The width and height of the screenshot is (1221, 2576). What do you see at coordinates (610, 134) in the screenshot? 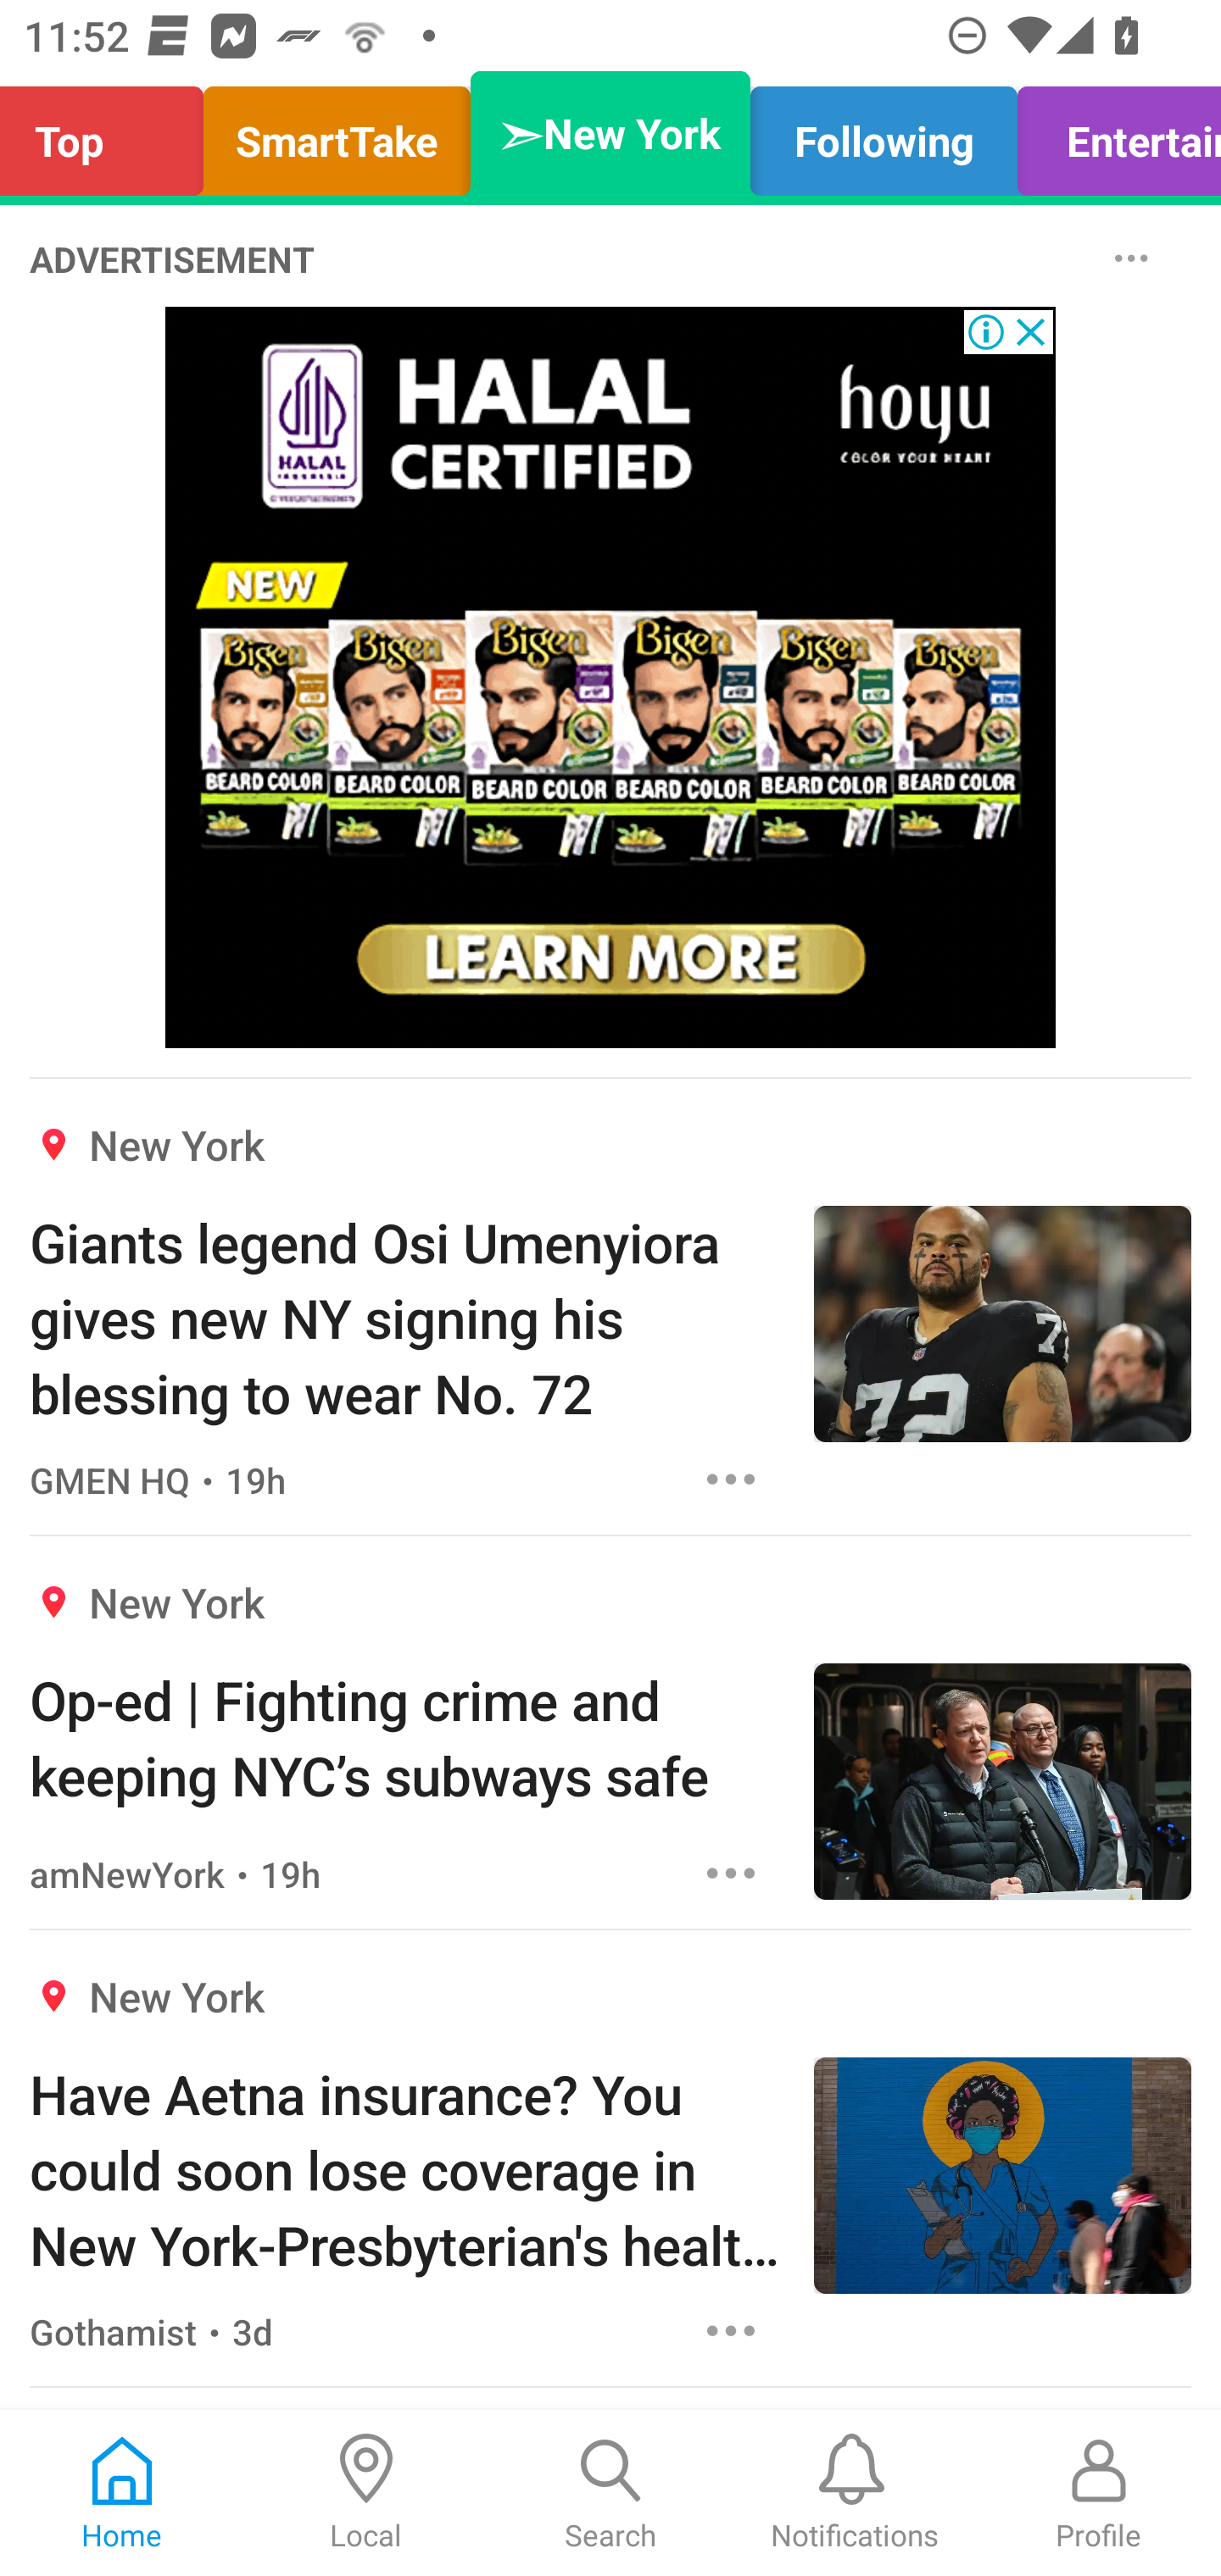
I see `➣New York` at bounding box center [610, 134].